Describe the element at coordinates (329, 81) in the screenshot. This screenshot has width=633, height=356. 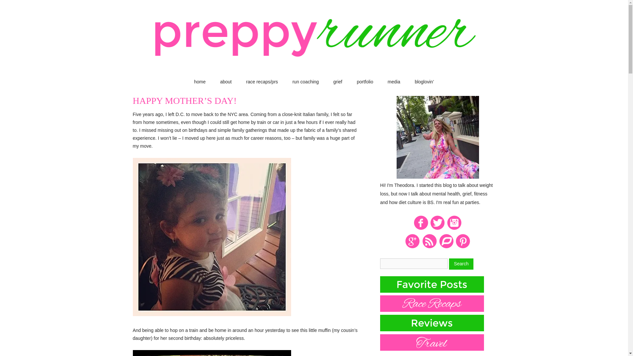
I see `Skip to content` at that location.